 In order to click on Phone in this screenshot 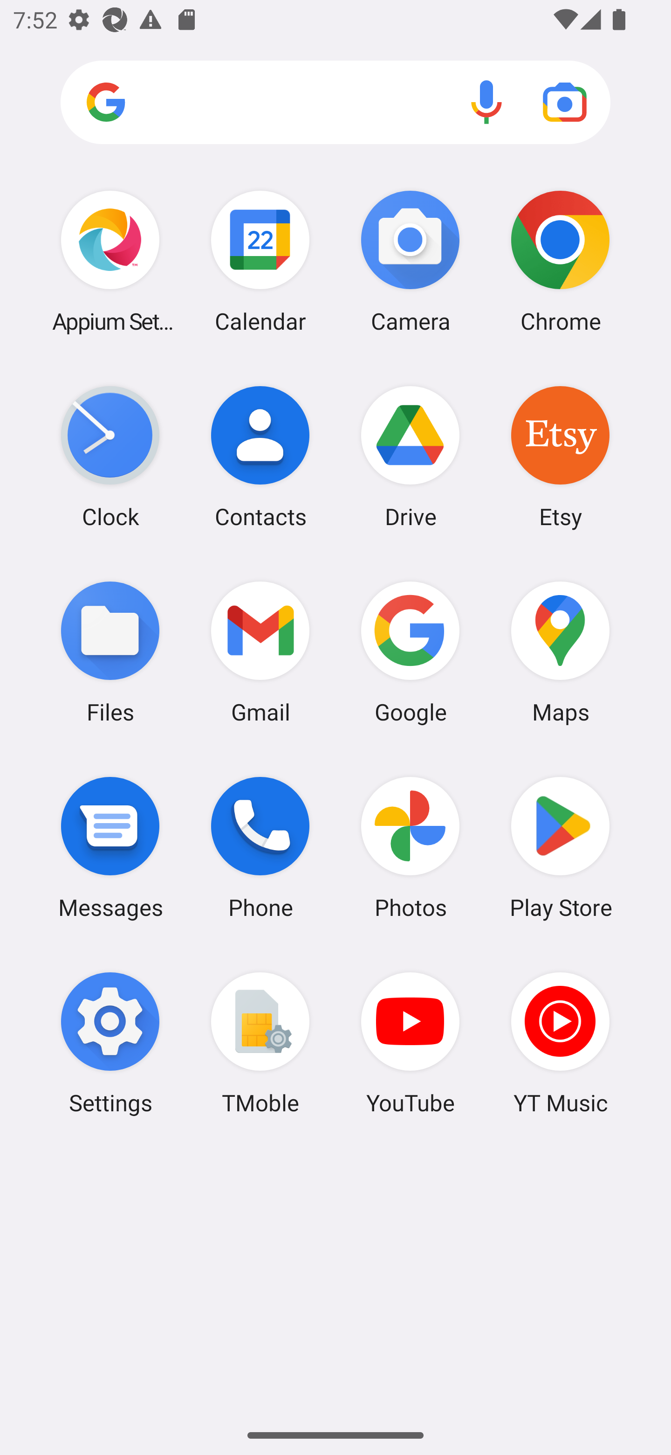, I will do `click(260, 847)`.